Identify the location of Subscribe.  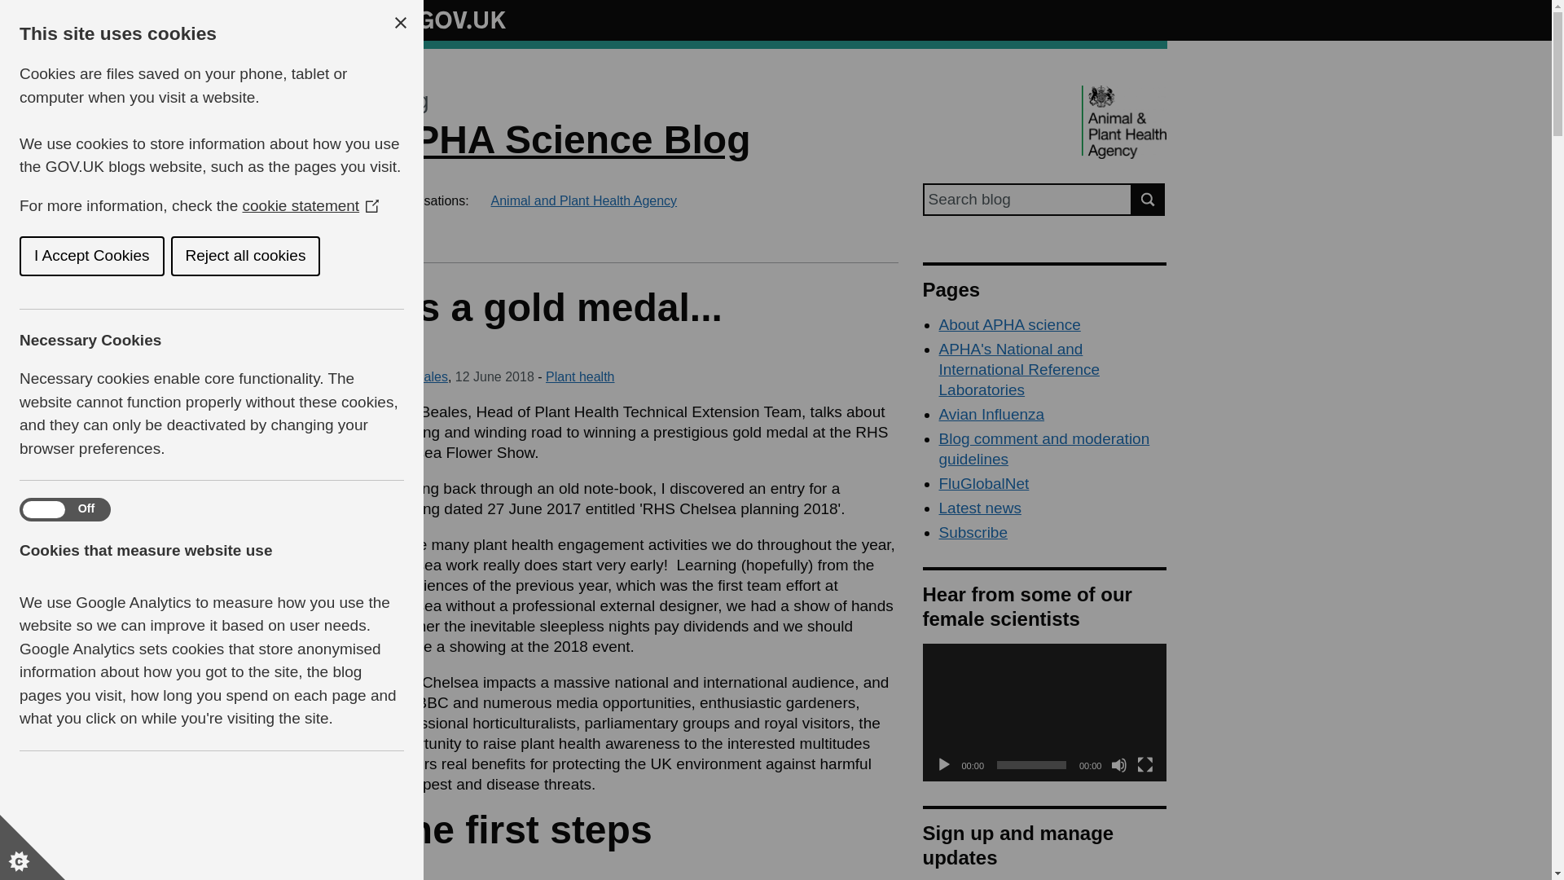
(973, 532).